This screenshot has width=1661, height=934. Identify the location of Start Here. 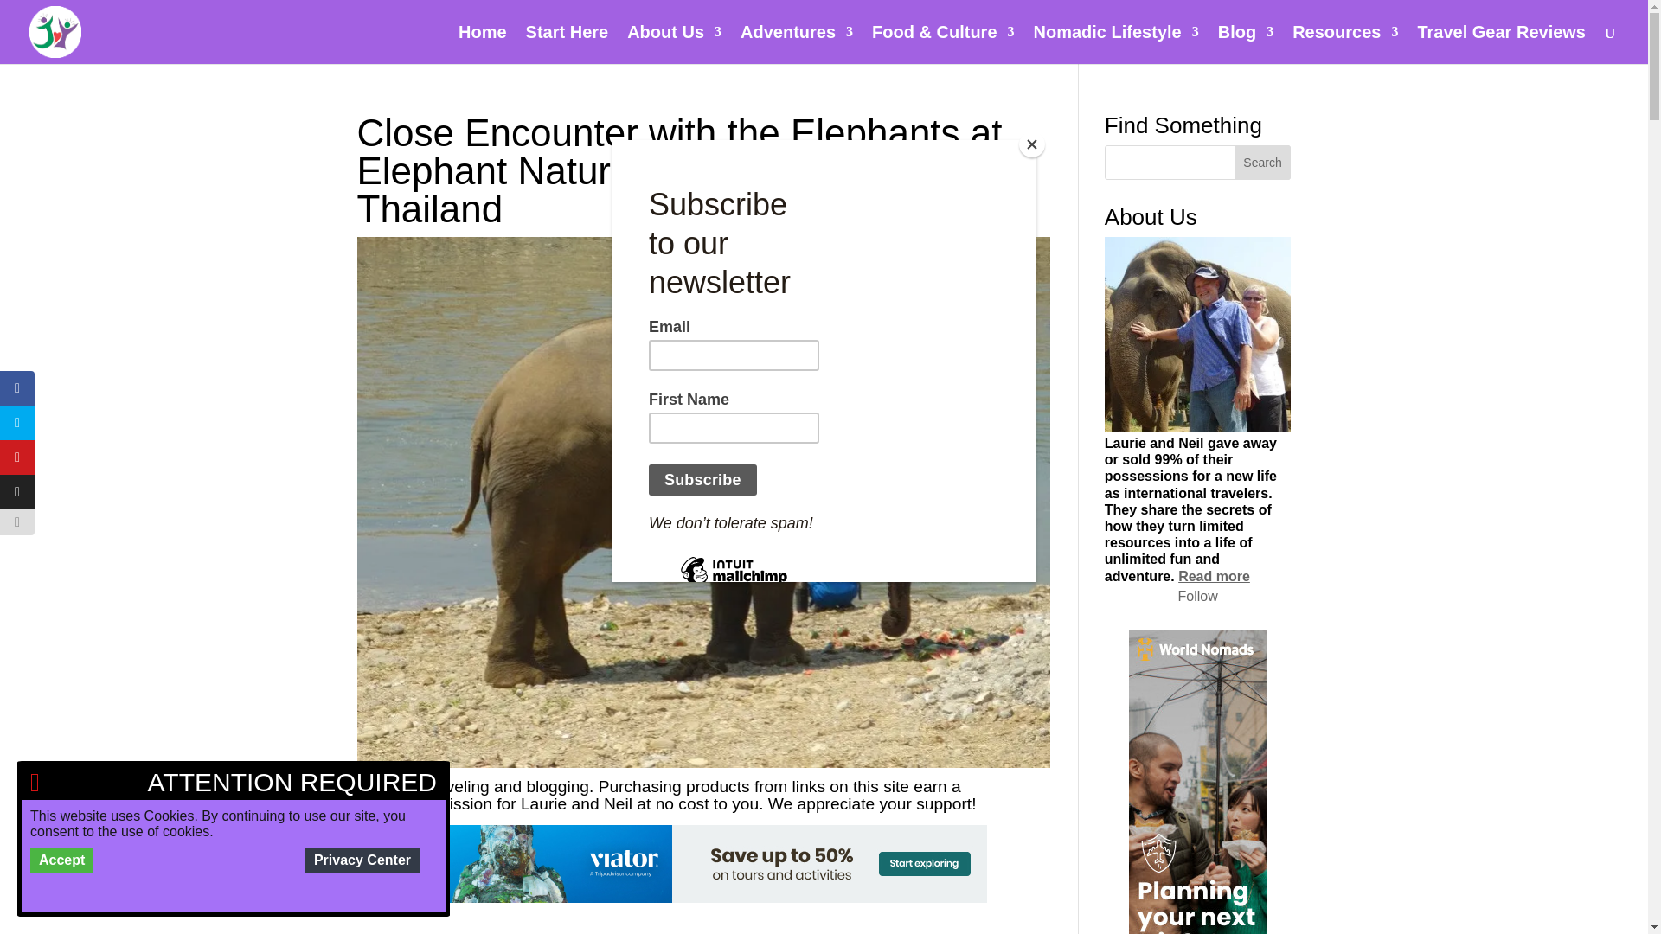
(568, 45).